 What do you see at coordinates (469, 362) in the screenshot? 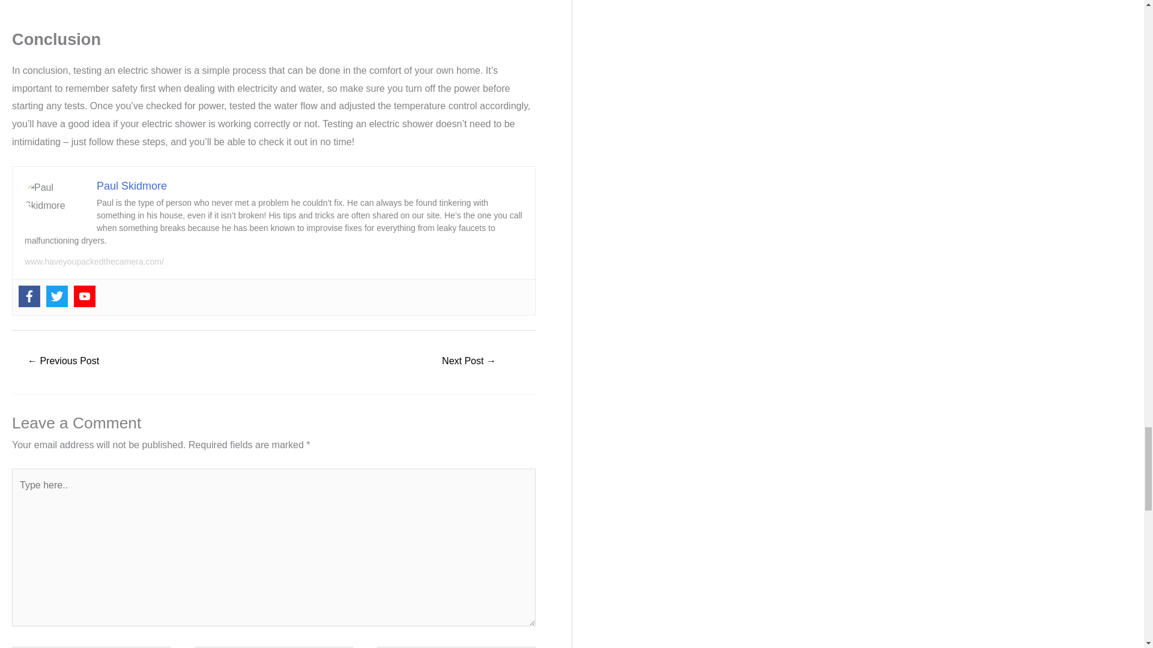
I see `Are Bathroom Heaters Safe? Don't Risk It - Get the Facts!` at bounding box center [469, 362].